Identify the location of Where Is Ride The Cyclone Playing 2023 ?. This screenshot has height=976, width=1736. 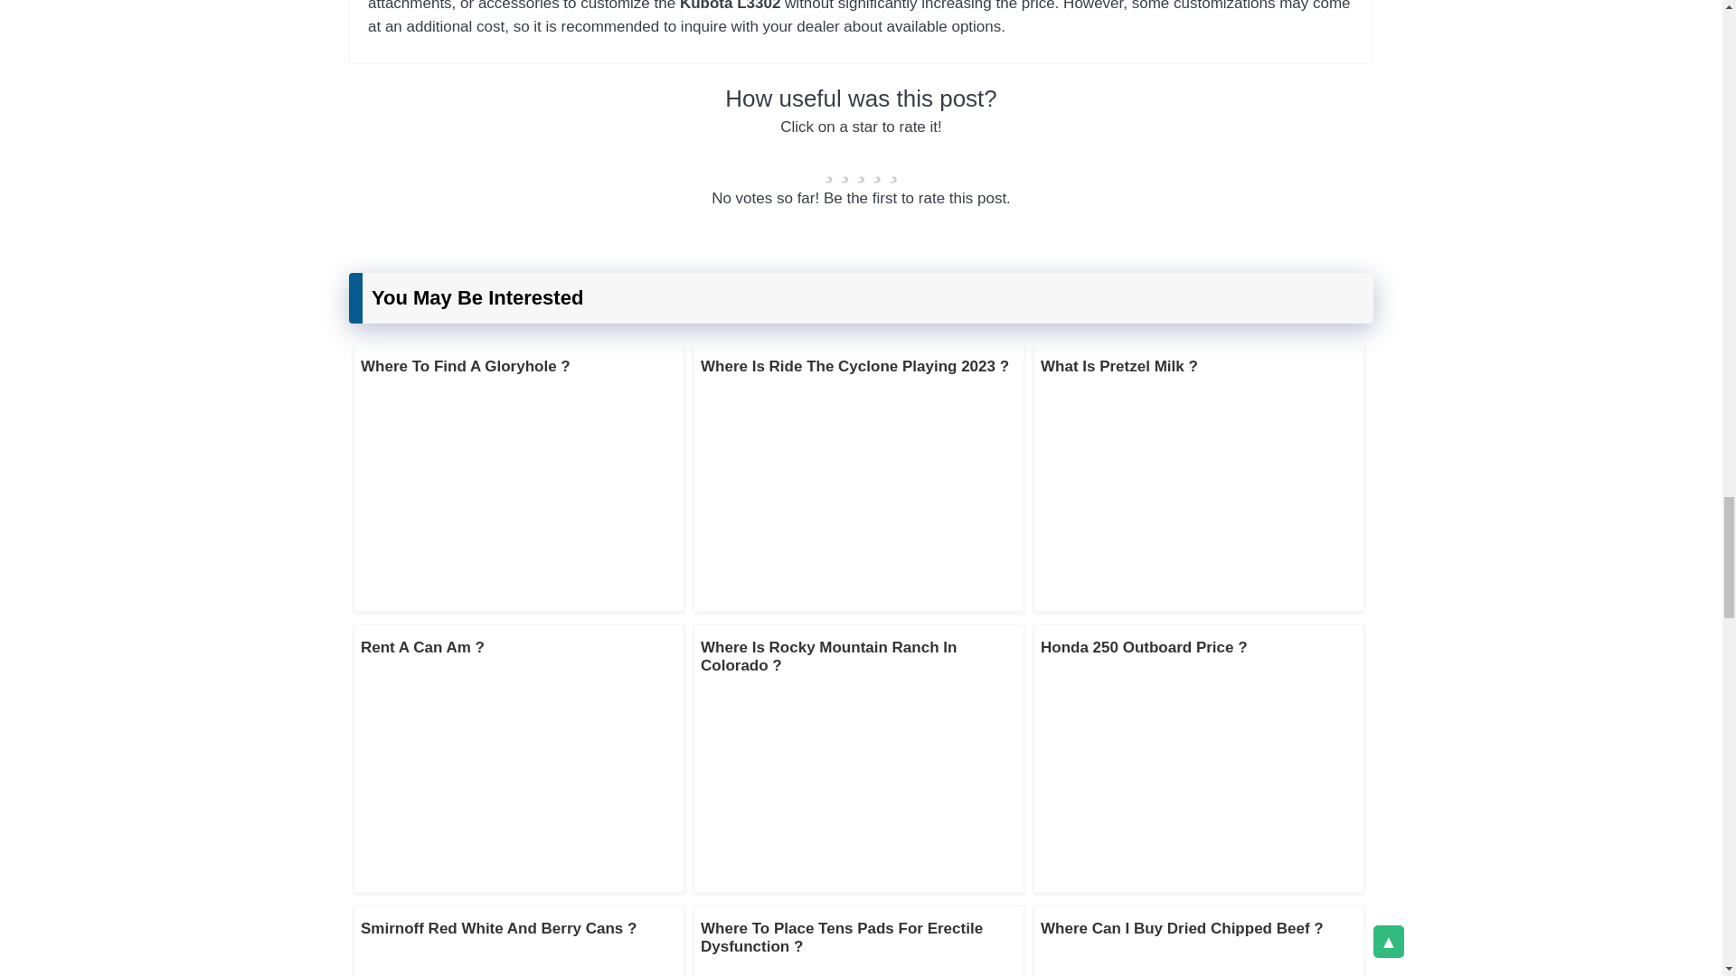
(854, 366).